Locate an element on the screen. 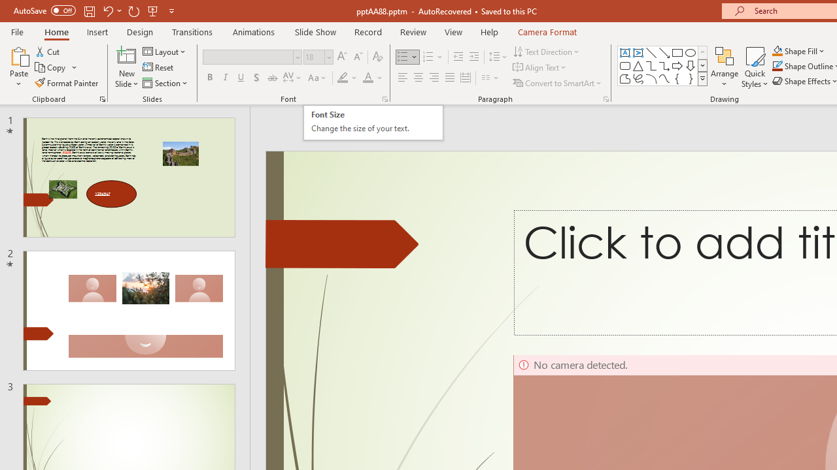 The height and width of the screenshot is (470, 837). Shape Fill Aqua, Accent 2 is located at coordinates (777, 51).